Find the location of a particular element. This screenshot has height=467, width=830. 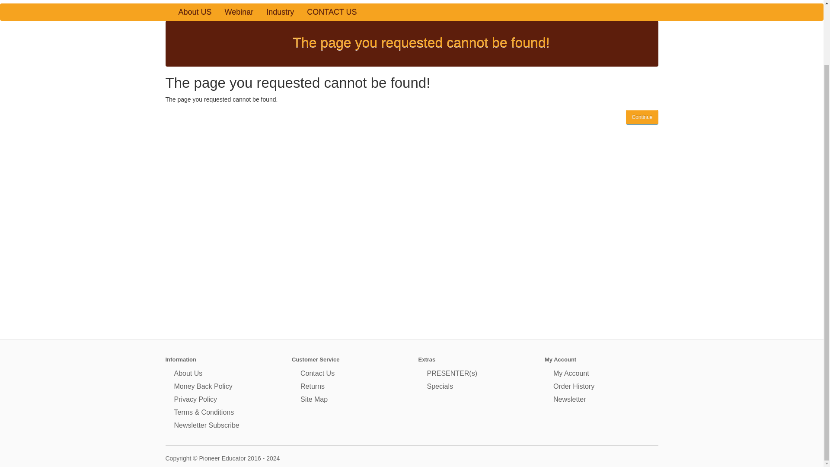

About Us is located at coordinates (188, 373).